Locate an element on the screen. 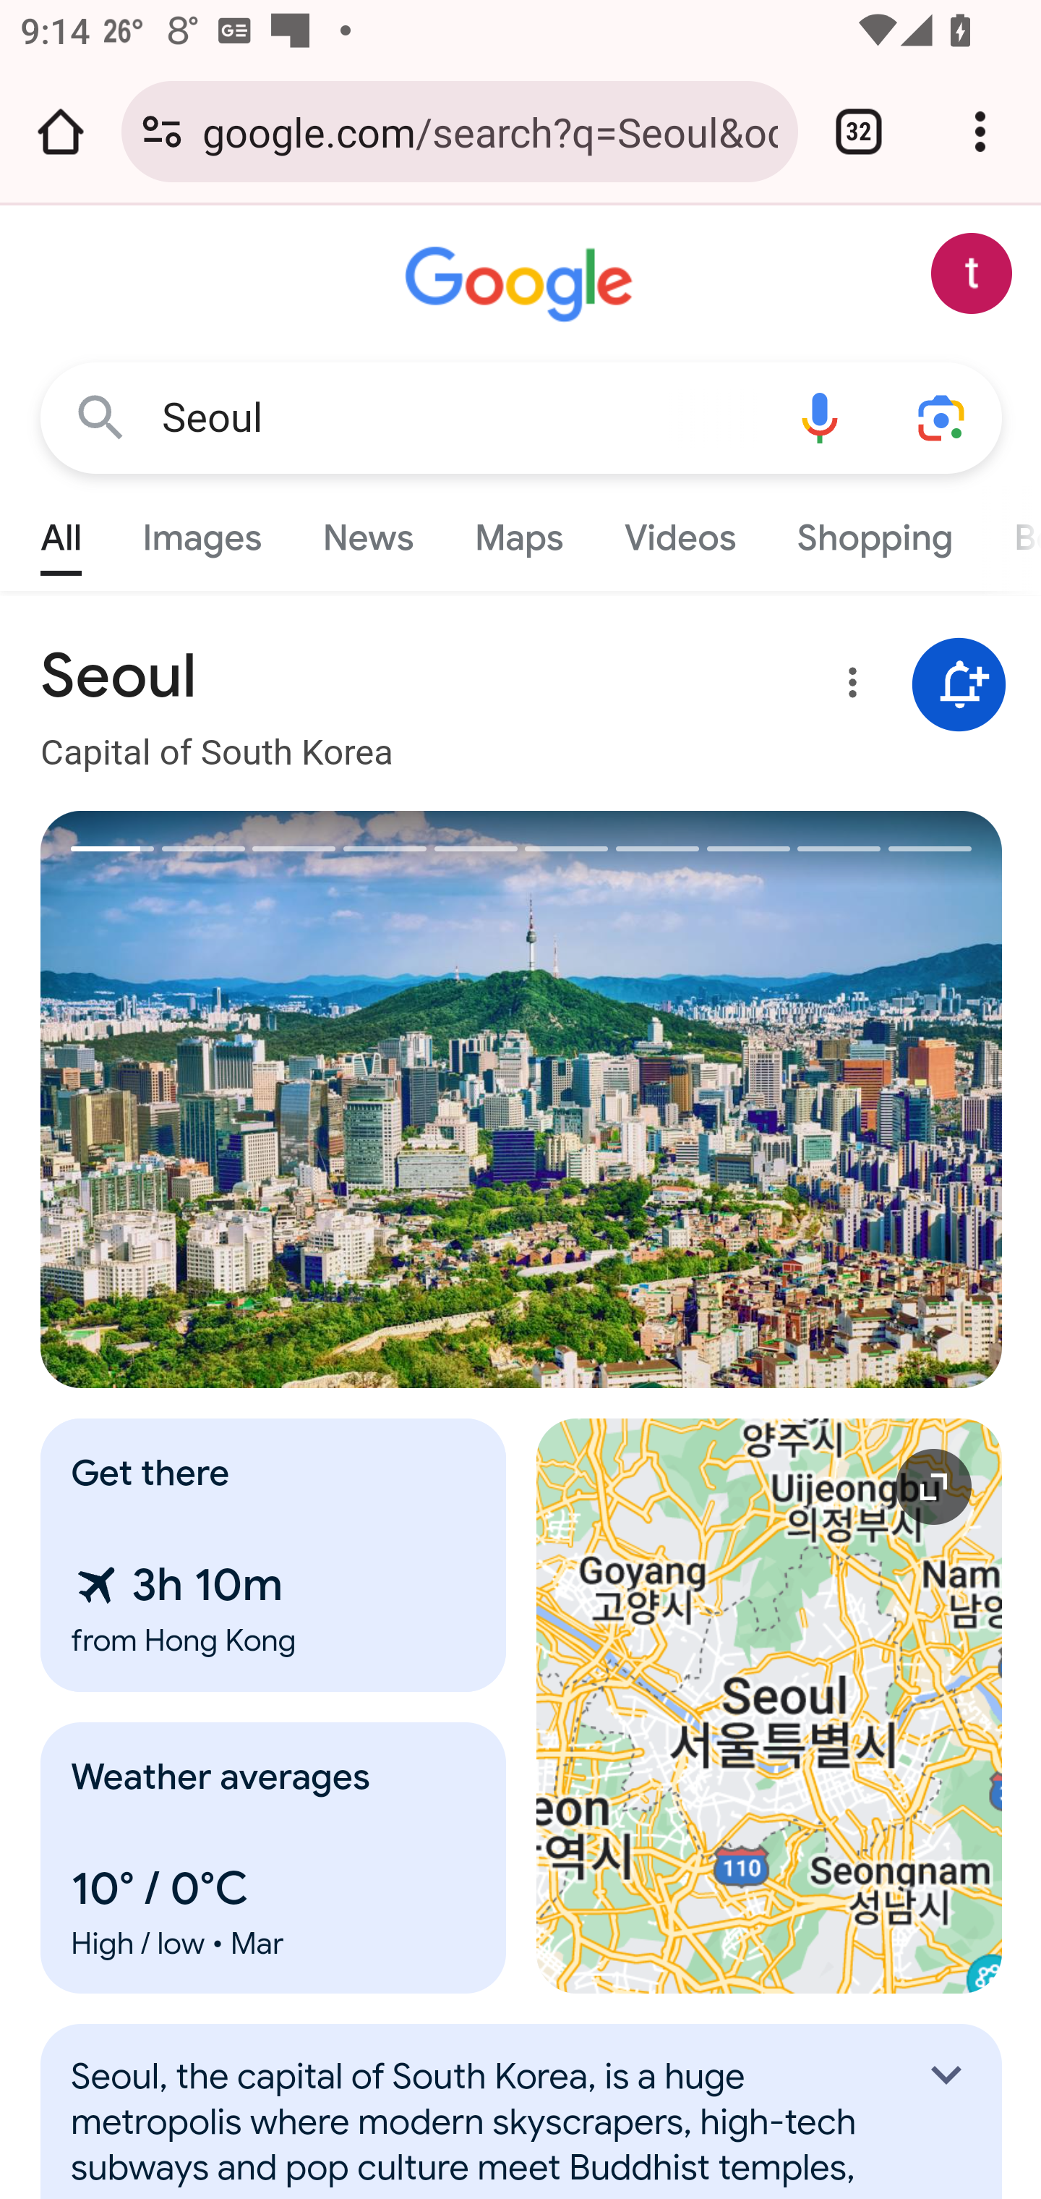 This screenshot has width=1041, height=2199. Videos is located at coordinates (681, 531).